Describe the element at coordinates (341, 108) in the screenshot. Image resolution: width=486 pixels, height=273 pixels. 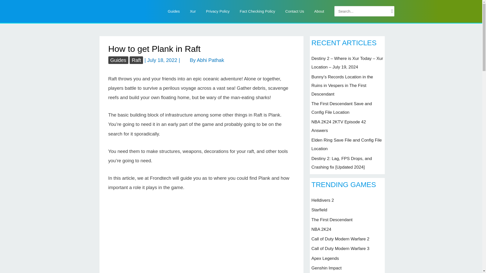
I see `The First Descendant Save and Config File Location` at that location.